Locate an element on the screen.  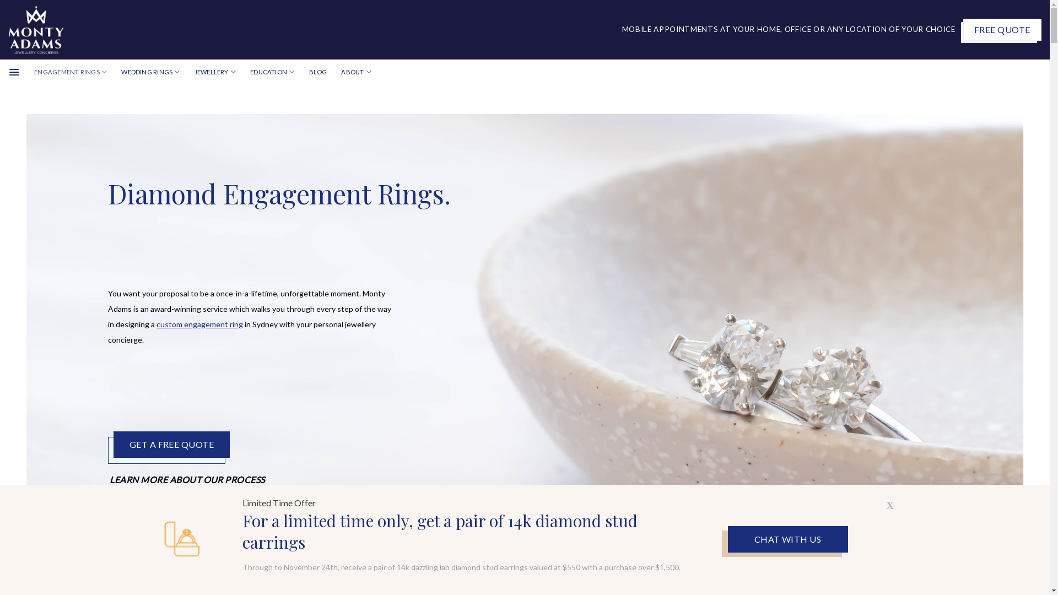
BLOG is located at coordinates (319, 72).